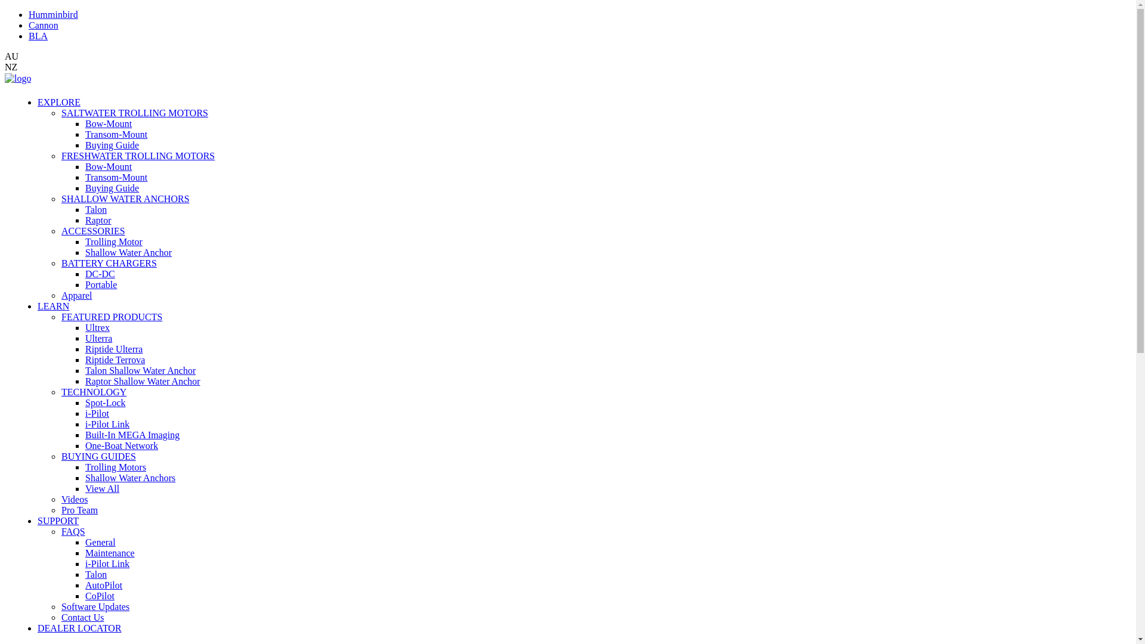  Describe the element at coordinates (125, 199) in the screenshot. I see `SHALLOW WATER ANCHORS` at that location.